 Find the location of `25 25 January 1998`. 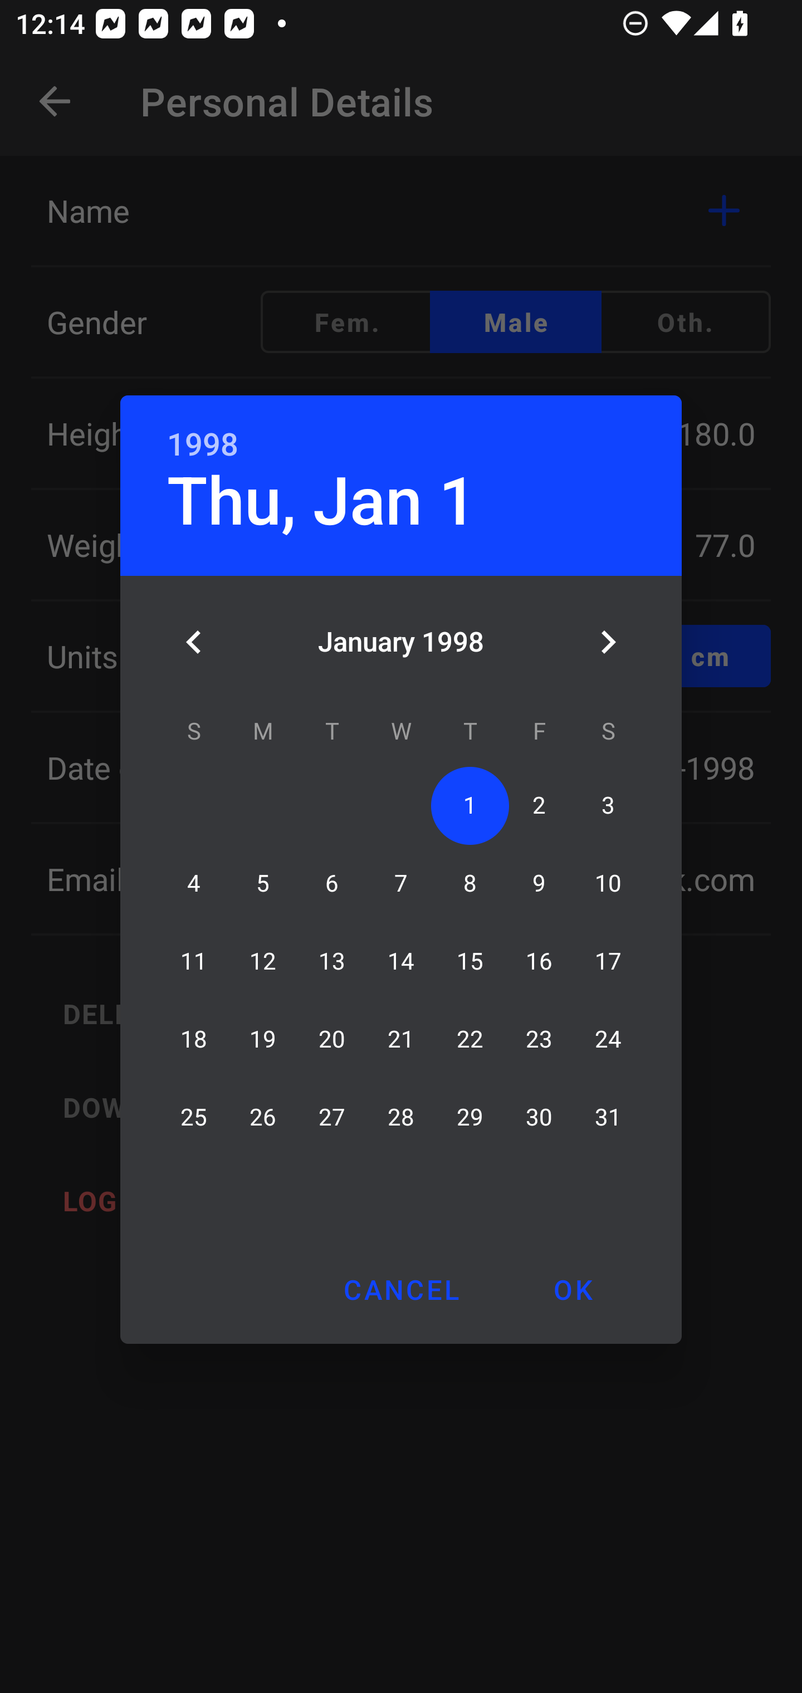

25 25 January 1998 is located at coordinates (194, 1117).